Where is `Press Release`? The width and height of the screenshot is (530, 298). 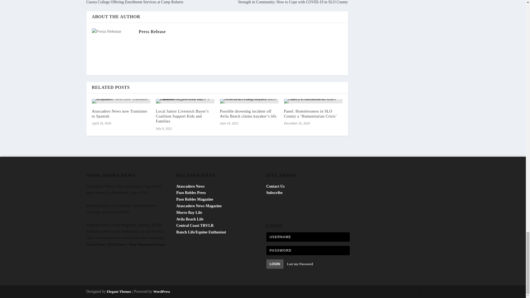 Press Release is located at coordinates (152, 31).